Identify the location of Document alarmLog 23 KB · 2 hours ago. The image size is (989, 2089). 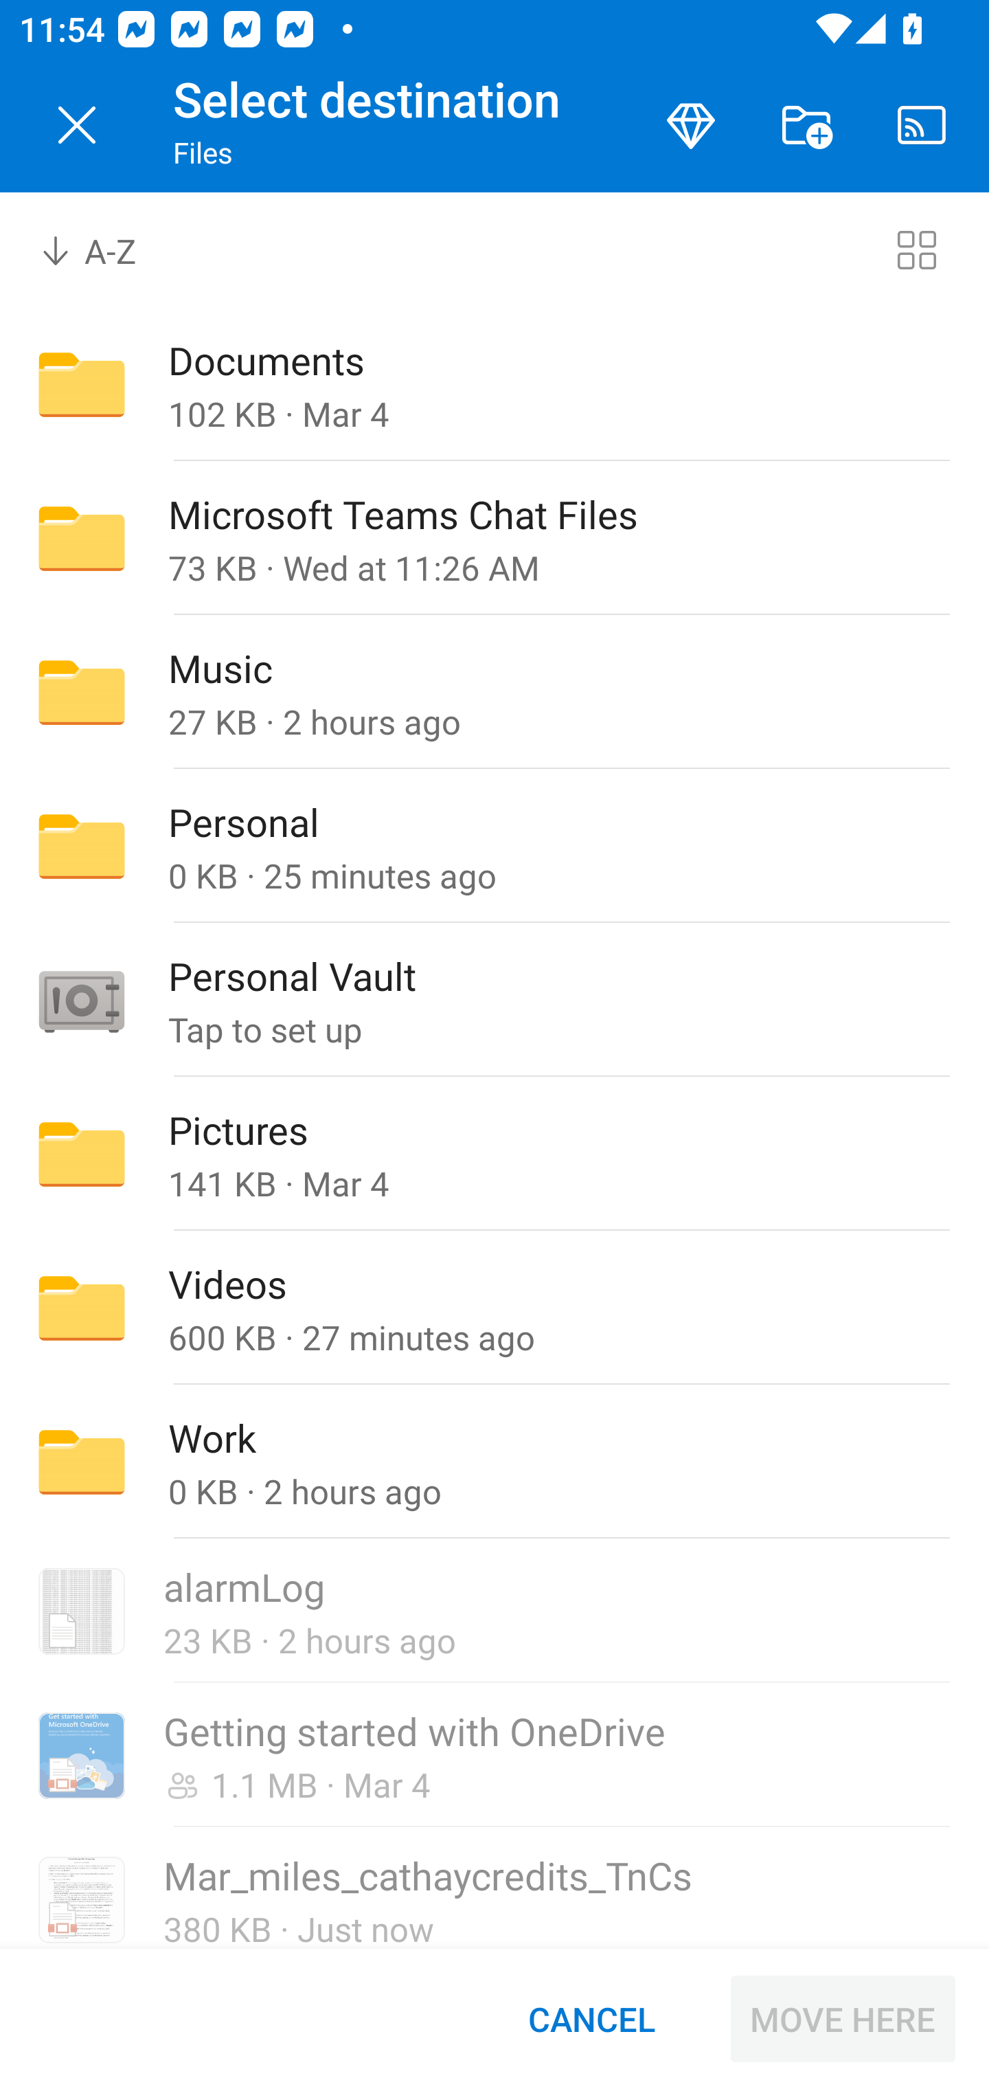
(494, 1611).